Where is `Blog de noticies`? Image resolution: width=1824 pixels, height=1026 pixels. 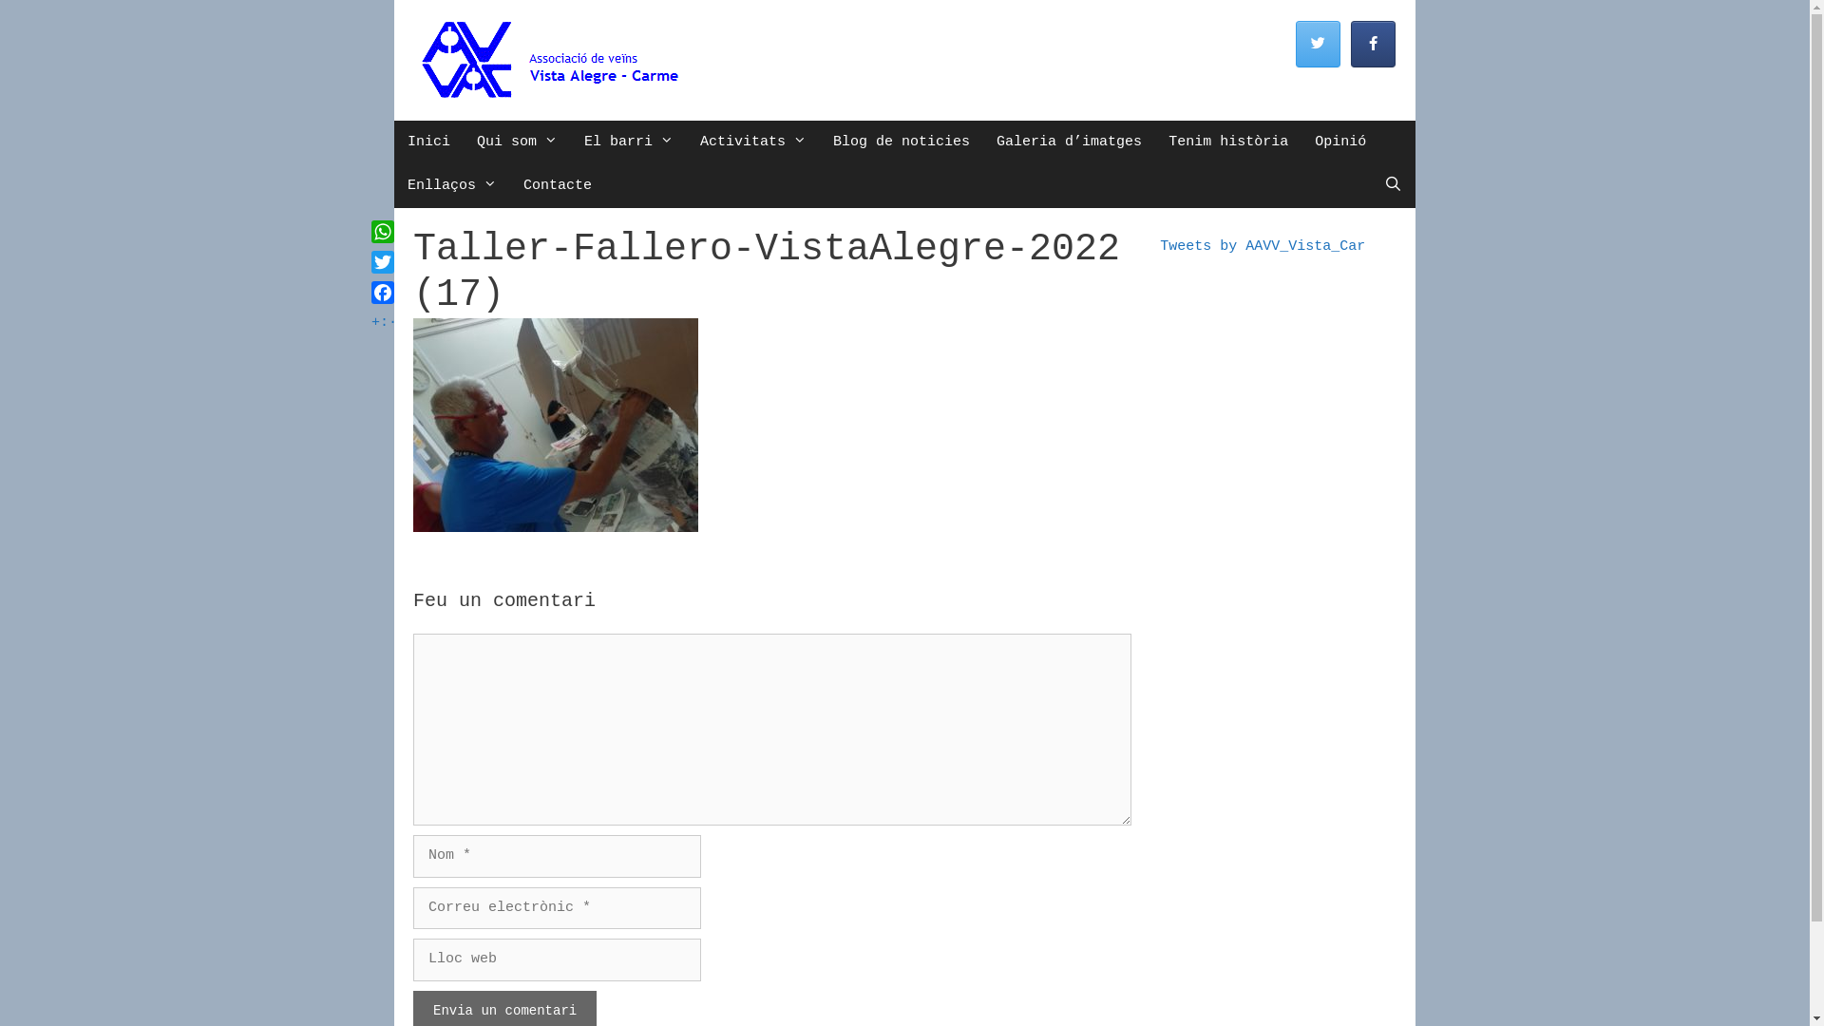
Blog de noticies is located at coordinates (902, 142).